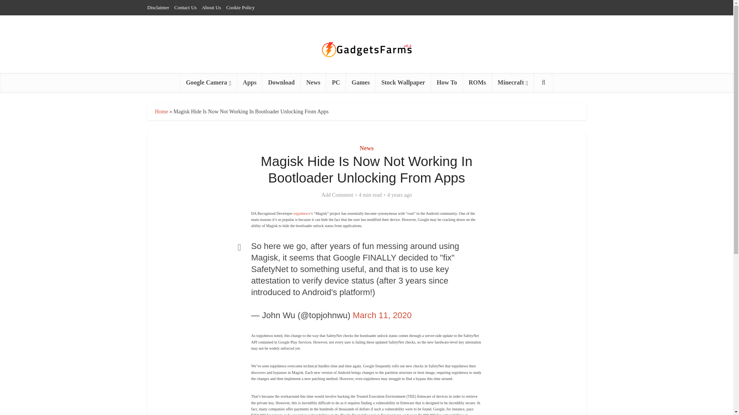 This screenshot has height=415, width=739. Describe the element at coordinates (477, 82) in the screenshot. I see `ROMs` at that location.